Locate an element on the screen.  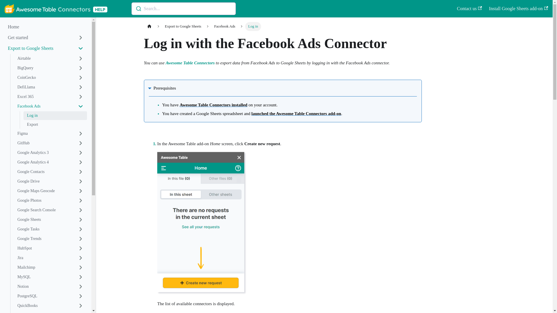
HubSpot is located at coordinates (50, 248).